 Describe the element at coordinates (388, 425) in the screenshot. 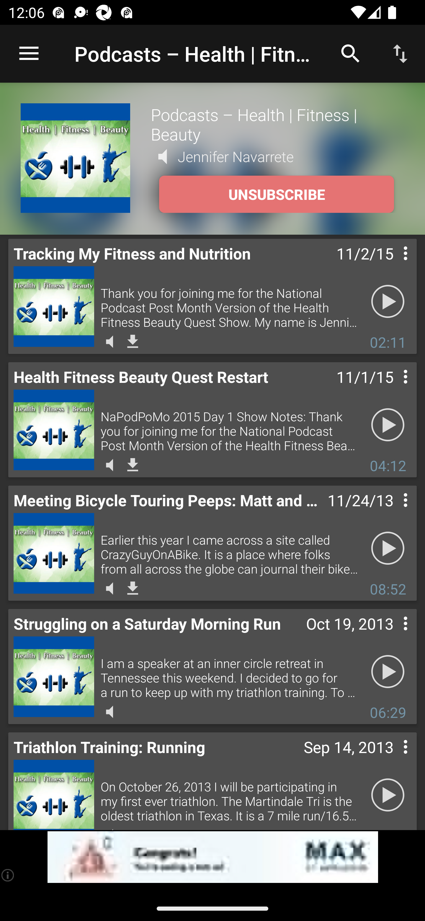

I see `Play` at that location.